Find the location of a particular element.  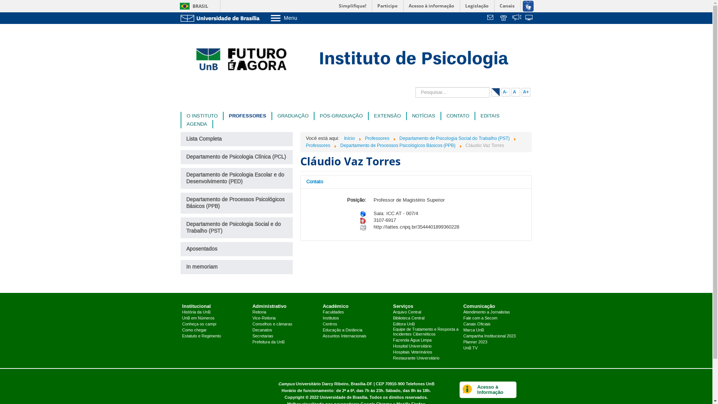

Telefones da UnB is located at coordinates (504, 18).